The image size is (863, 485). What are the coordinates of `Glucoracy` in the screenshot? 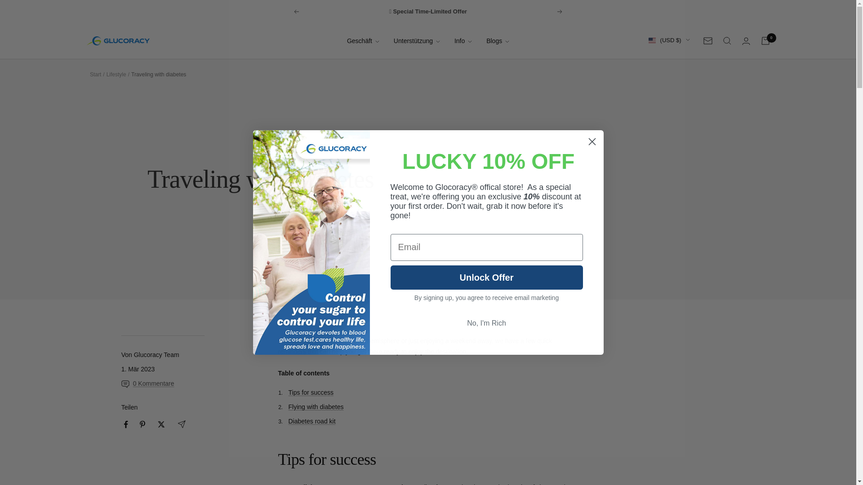 It's located at (118, 41).